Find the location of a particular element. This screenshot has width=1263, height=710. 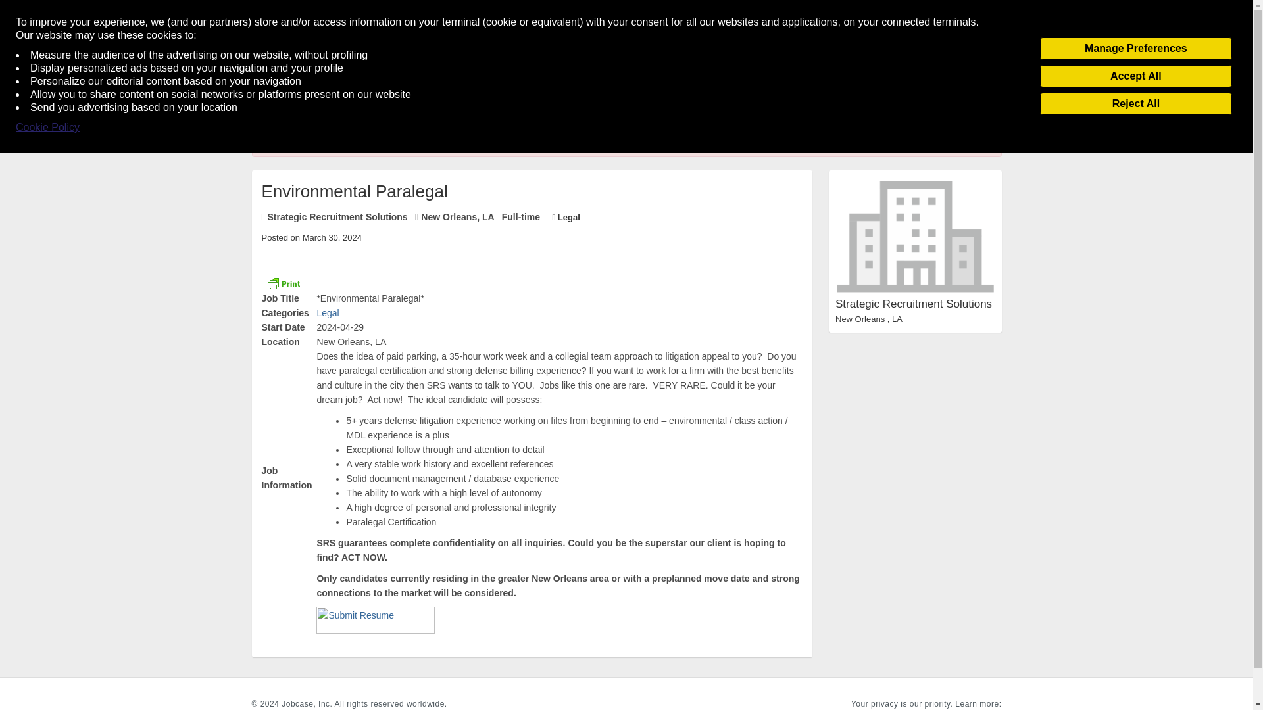

Cookie Policy is located at coordinates (47, 128).